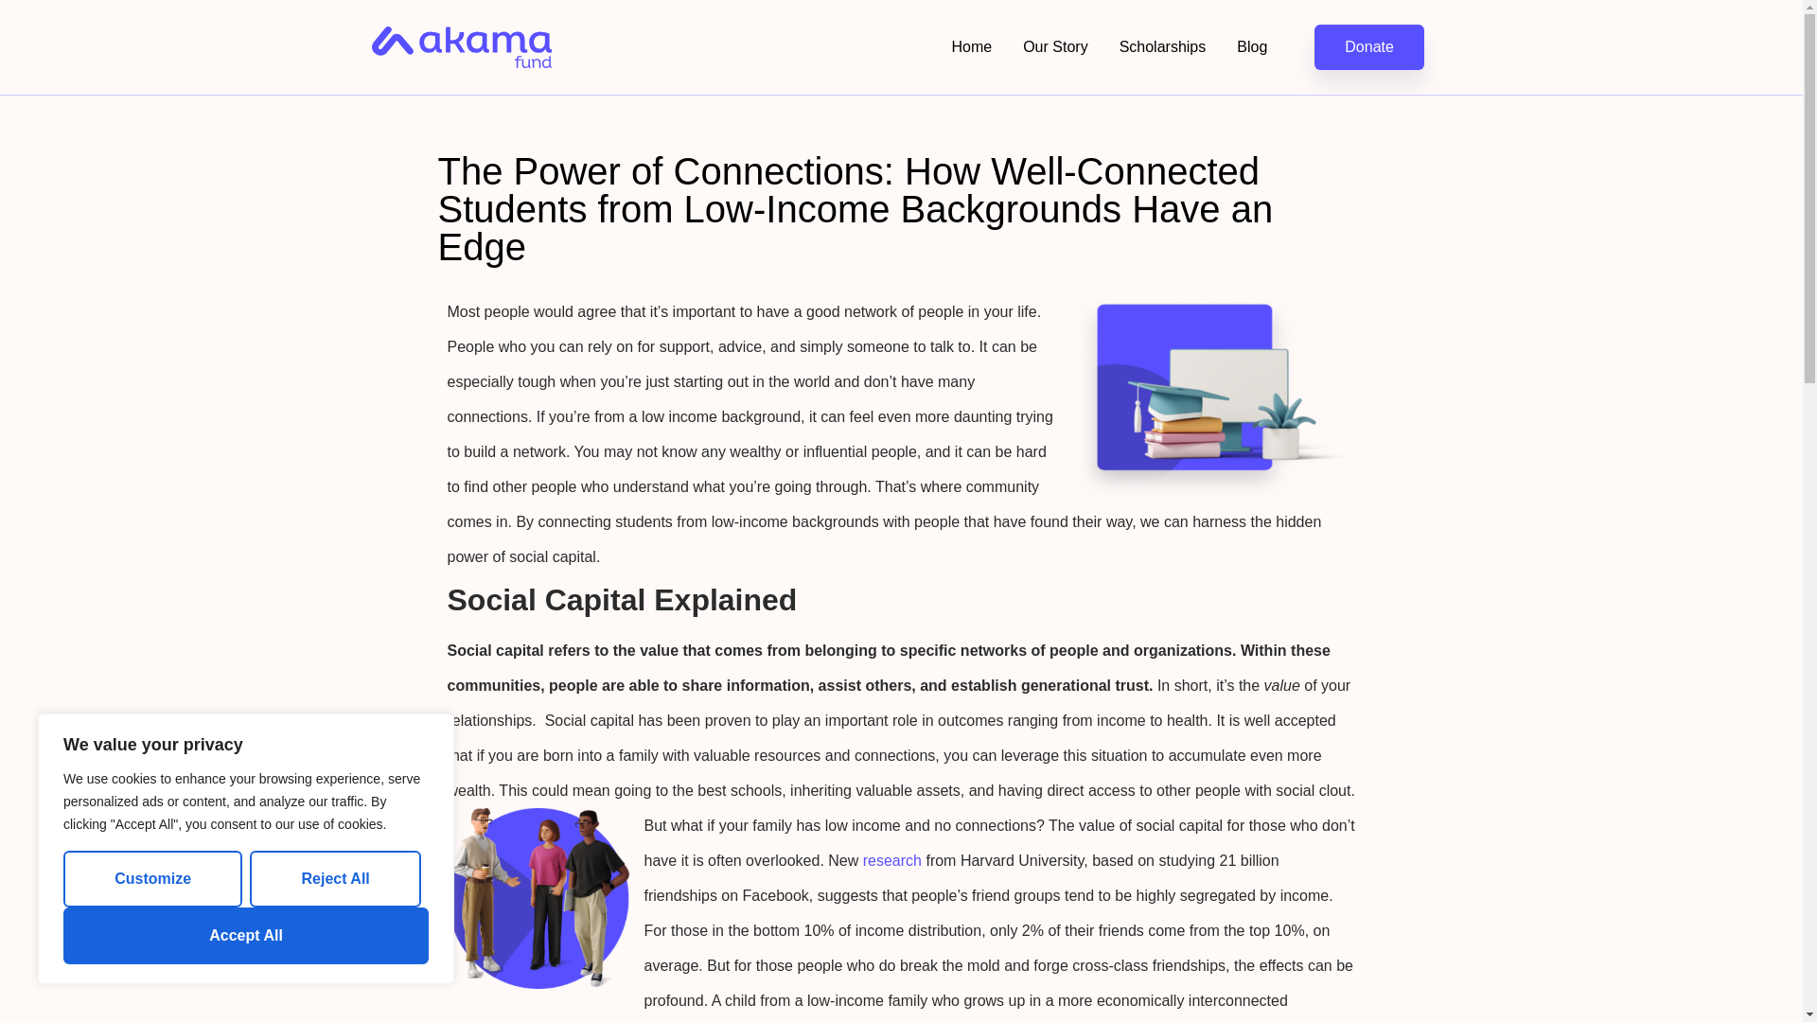 This screenshot has height=1022, width=1817. I want to click on Accept All, so click(246, 936).